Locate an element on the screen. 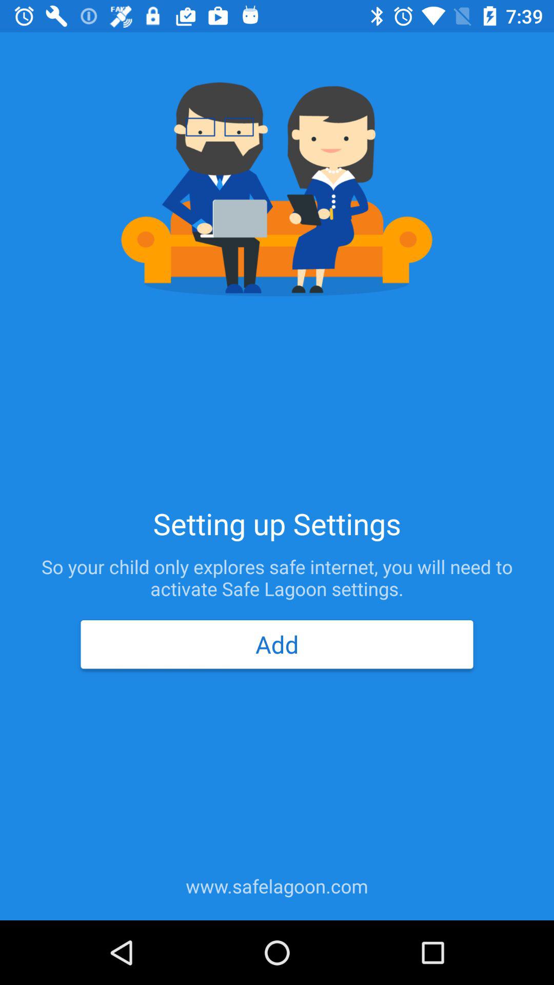  flip until add icon is located at coordinates (276, 644).